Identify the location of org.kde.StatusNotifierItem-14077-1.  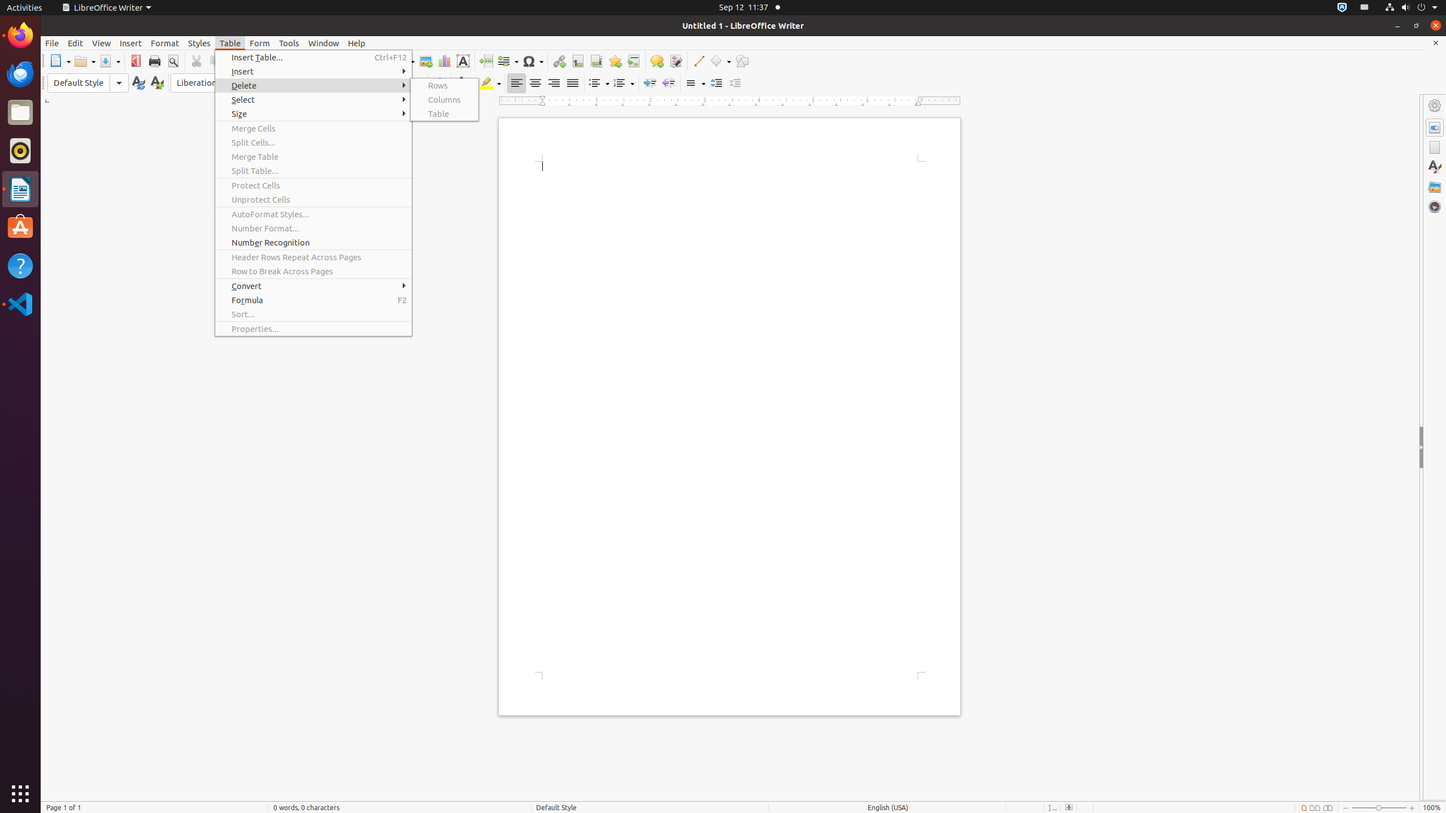
(1365, 8).